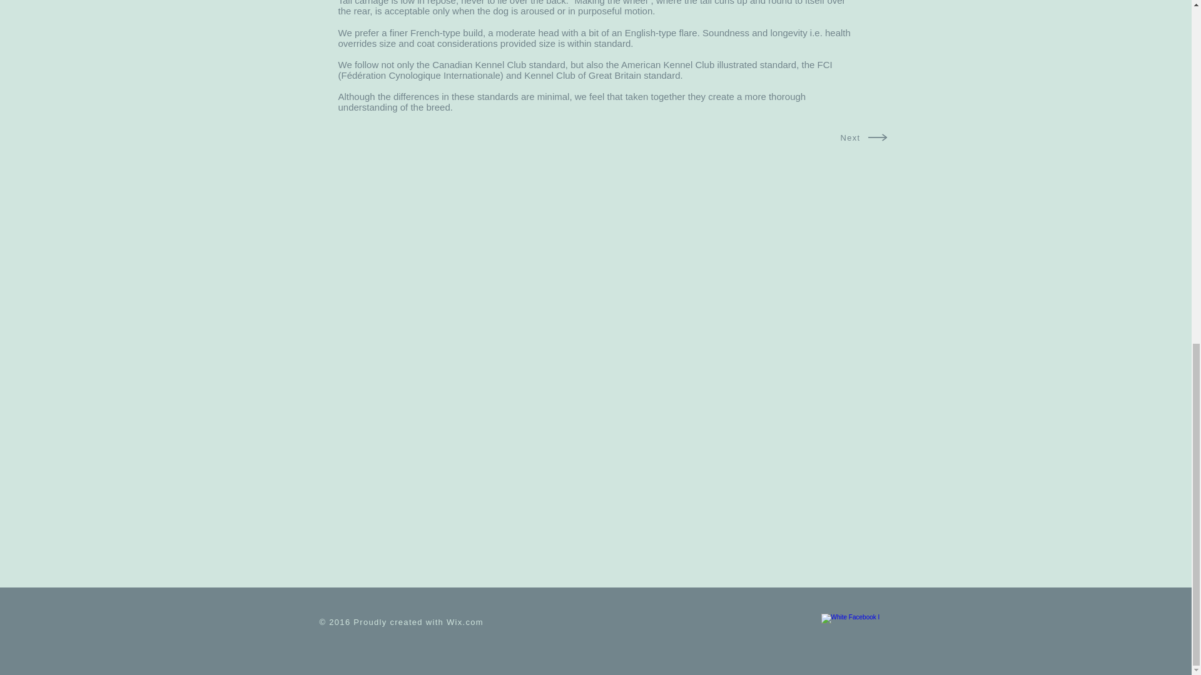 This screenshot has width=1201, height=675. What do you see at coordinates (851, 137) in the screenshot?
I see `Next` at bounding box center [851, 137].